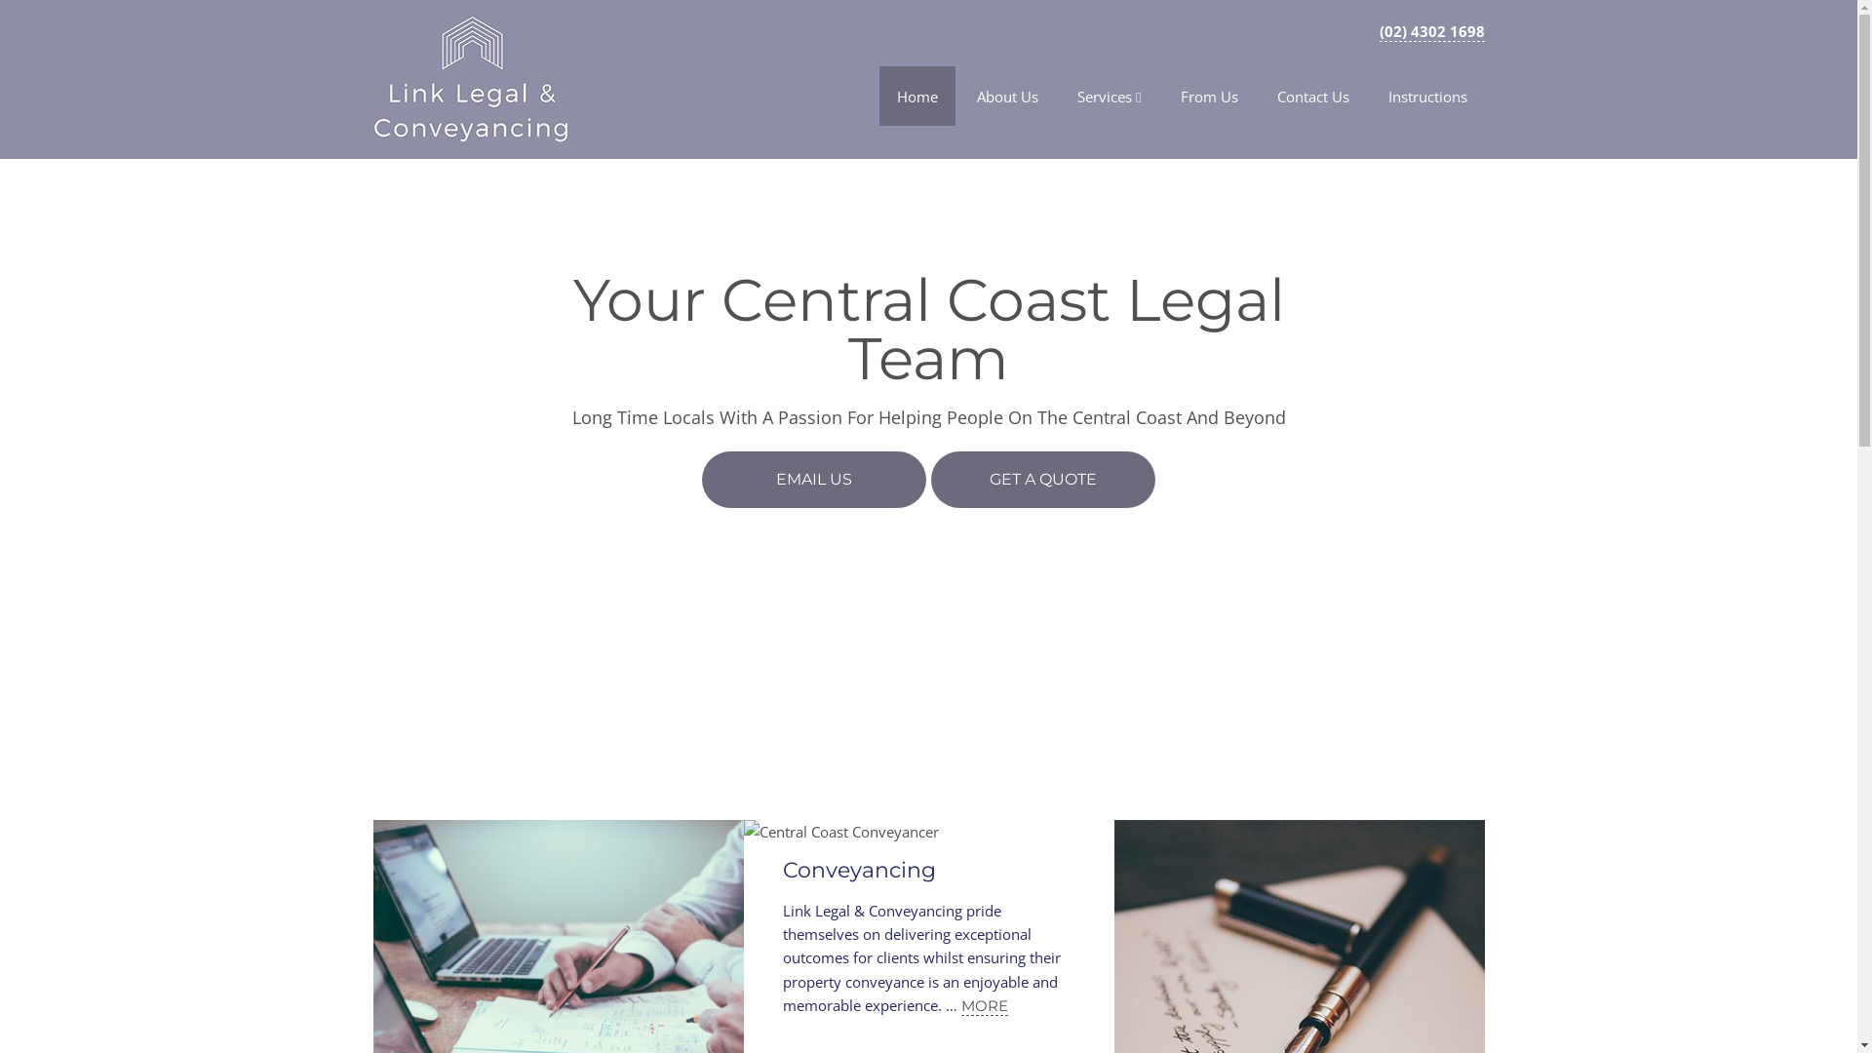 The height and width of the screenshot is (1053, 1872). Describe the element at coordinates (858, 870) in the screenshot. I see `Conveyancing` at that location.